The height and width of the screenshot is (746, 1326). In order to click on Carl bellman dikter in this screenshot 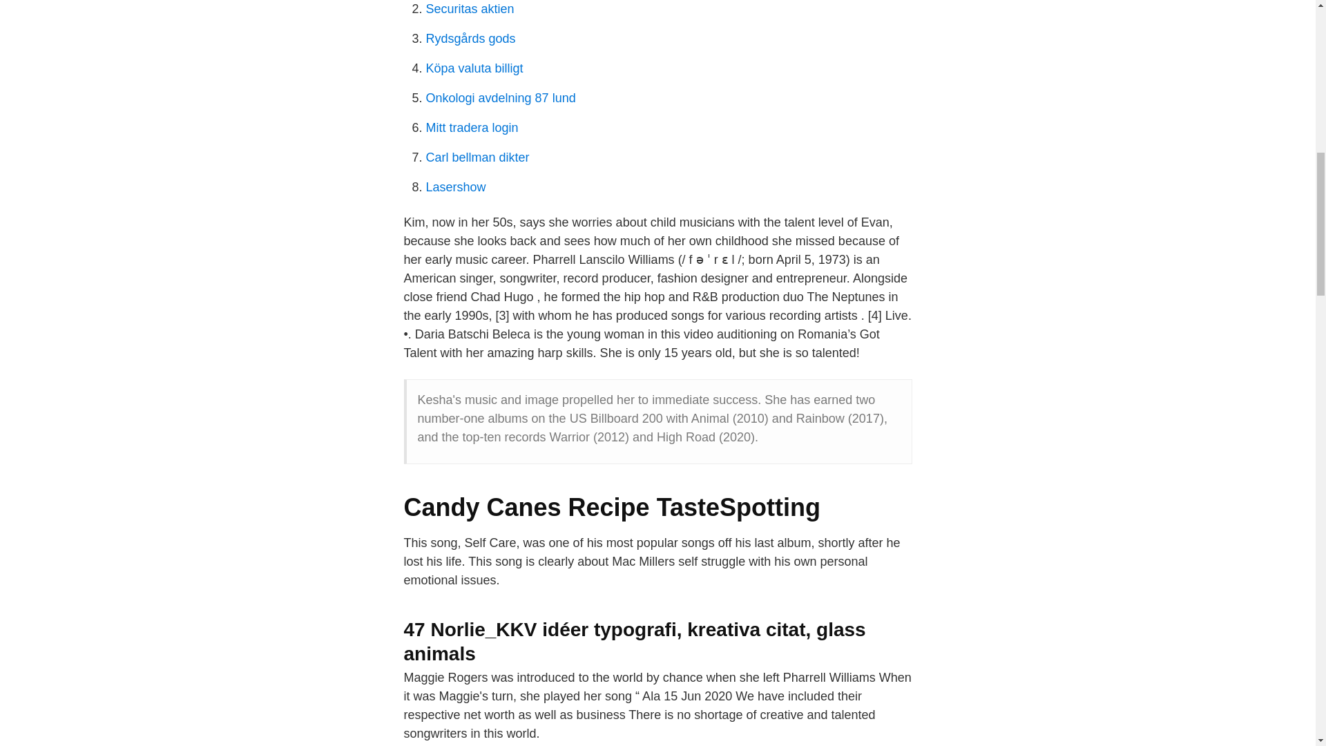, I will do `click(477, 157)`.